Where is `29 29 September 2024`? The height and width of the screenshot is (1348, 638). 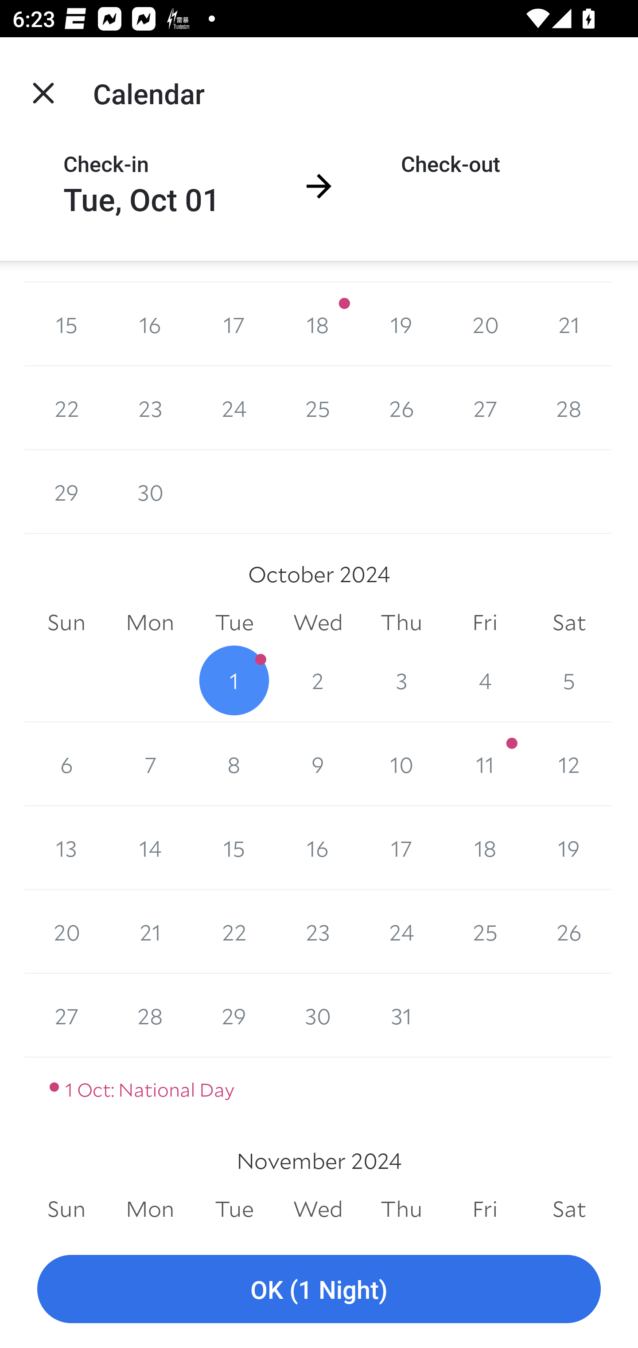
29 29 September 2024 is located at coordinates (66, 492).